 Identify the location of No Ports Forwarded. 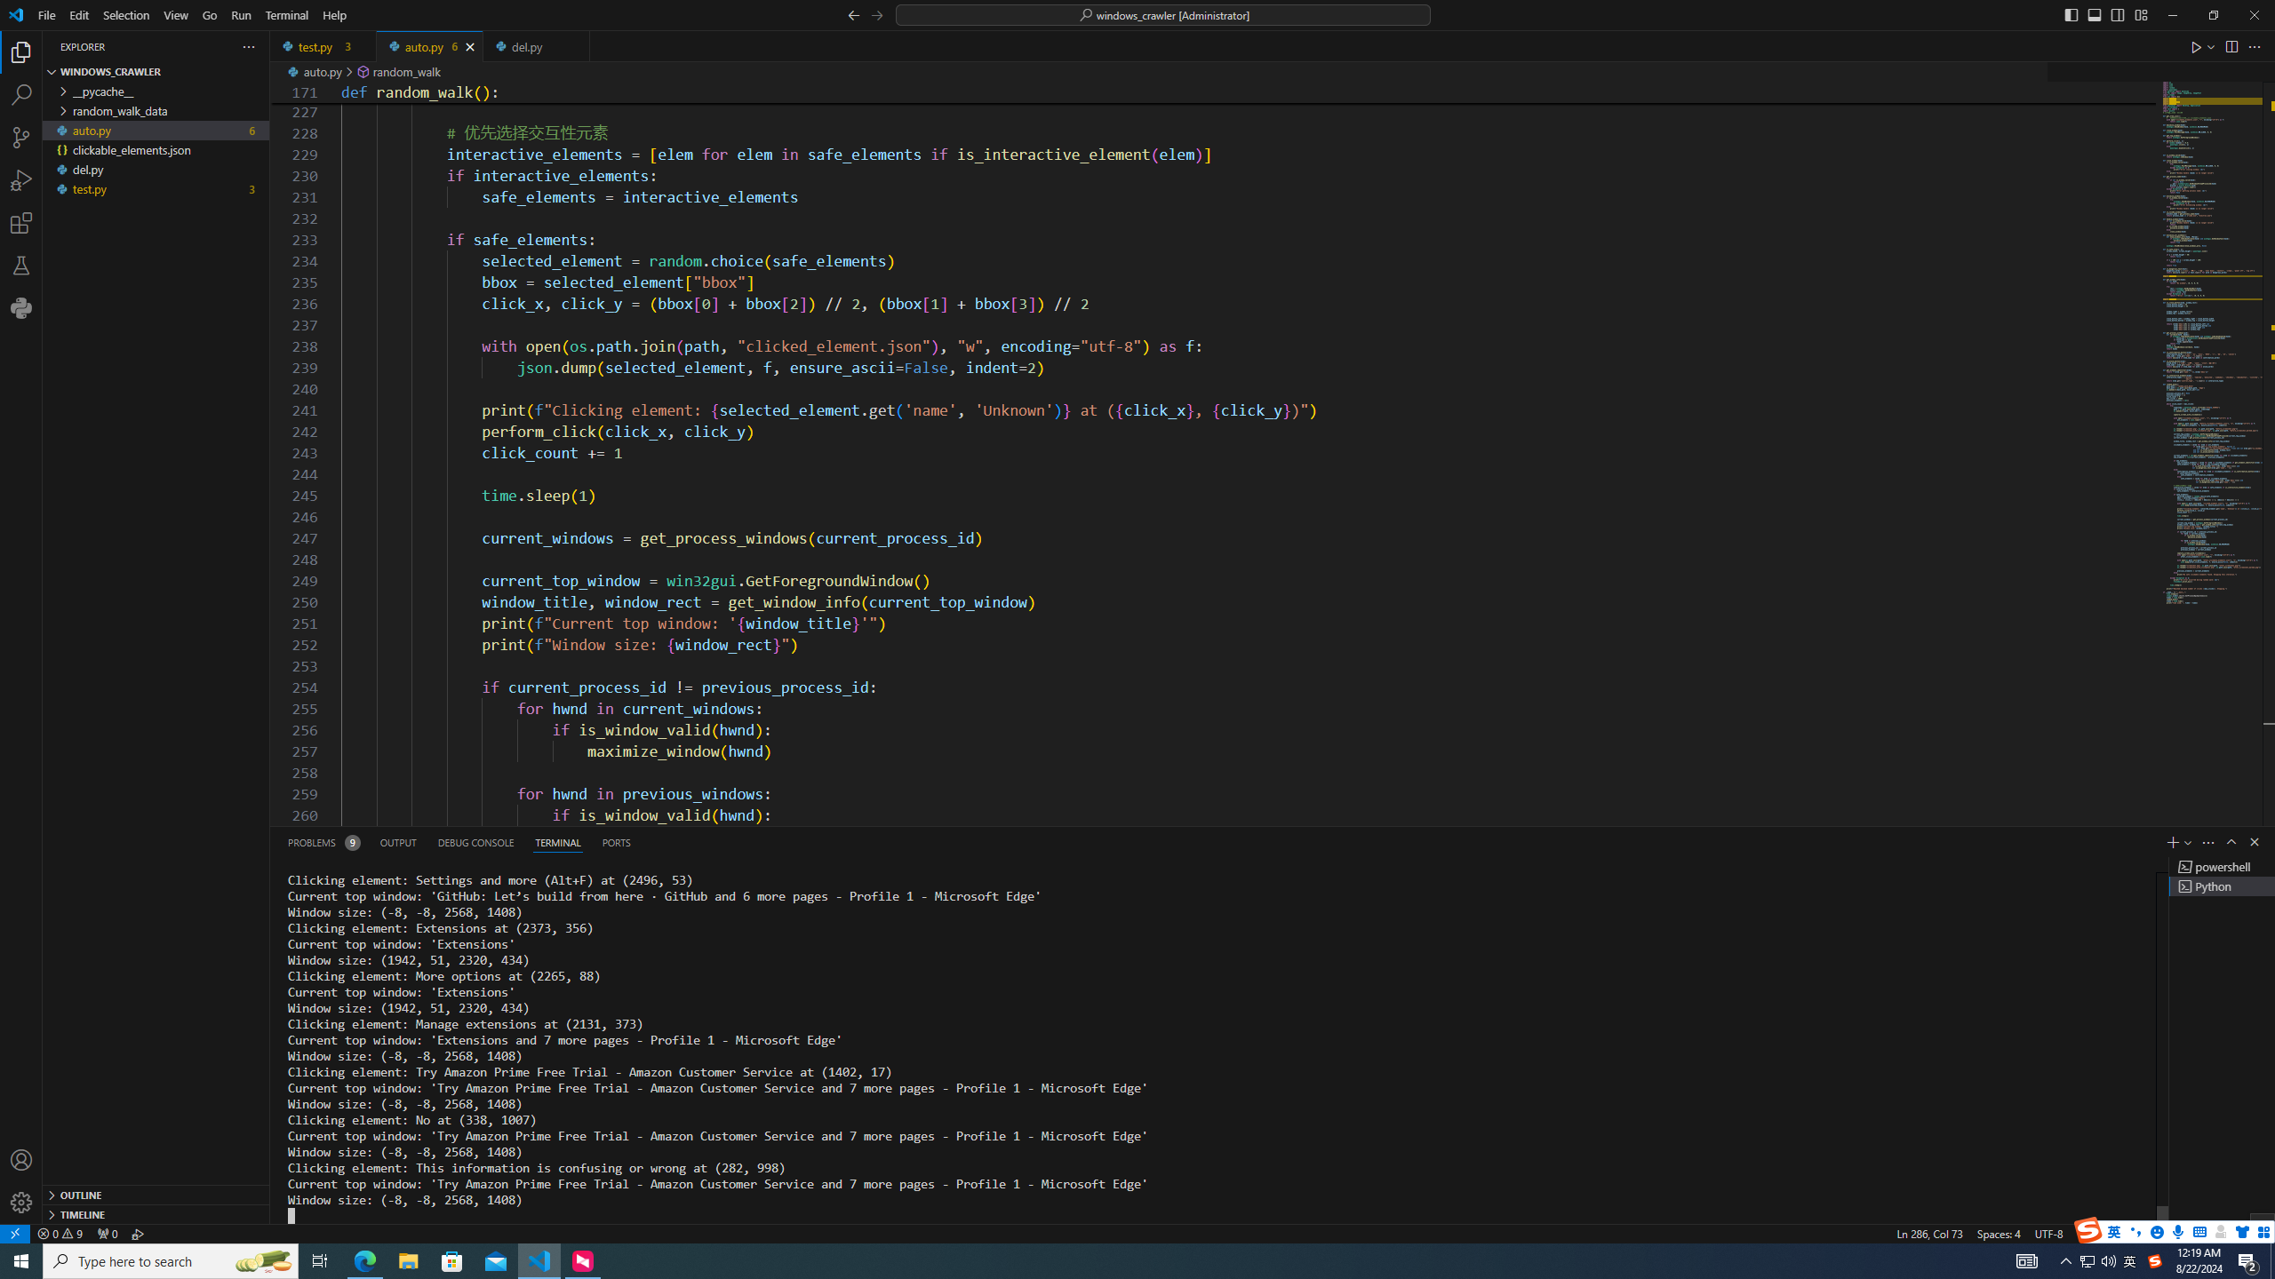
(107, 1233).